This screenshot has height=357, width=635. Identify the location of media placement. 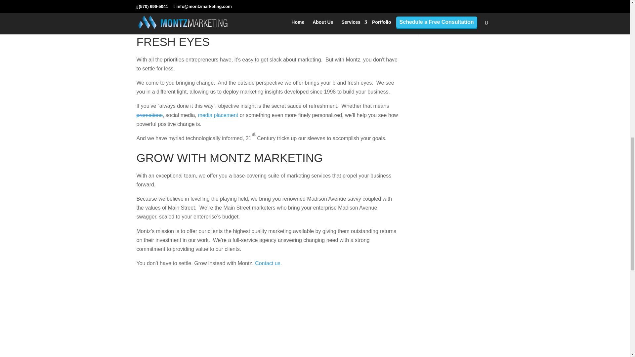
(218, 115).